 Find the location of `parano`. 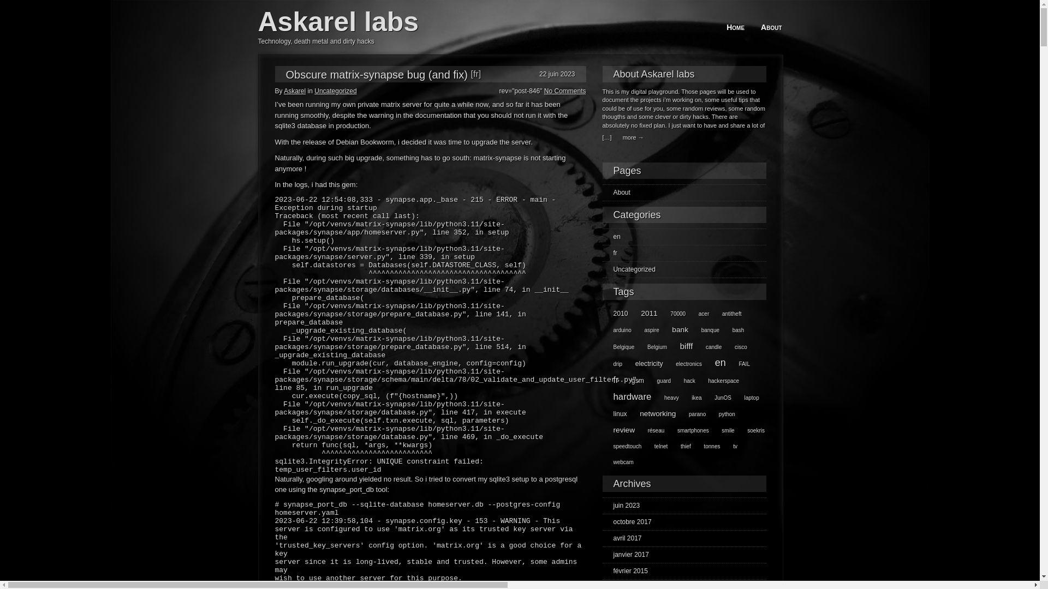

parano is located at coordinates (692, 414).